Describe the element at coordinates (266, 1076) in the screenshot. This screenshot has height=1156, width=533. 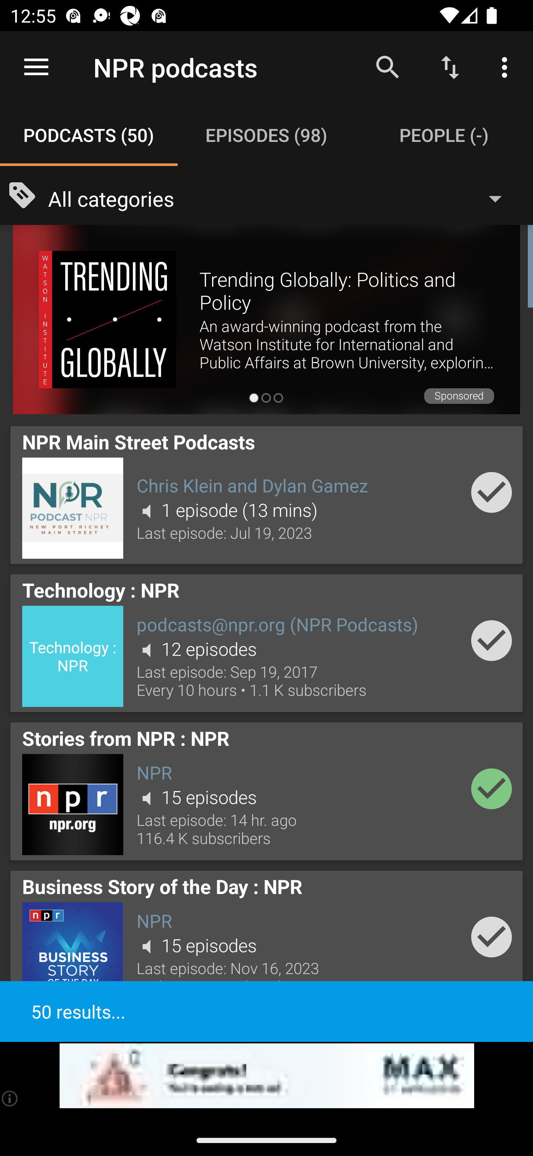
I see `app-monetization` at that location.